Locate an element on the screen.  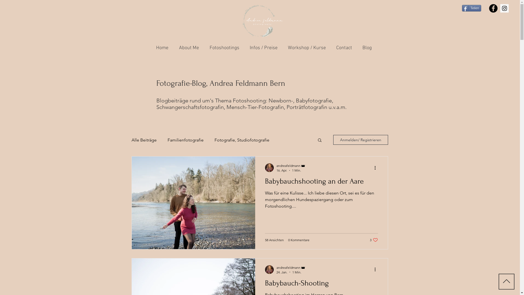
Logo_Andrea_3.png is located at coordinates (263, 21).